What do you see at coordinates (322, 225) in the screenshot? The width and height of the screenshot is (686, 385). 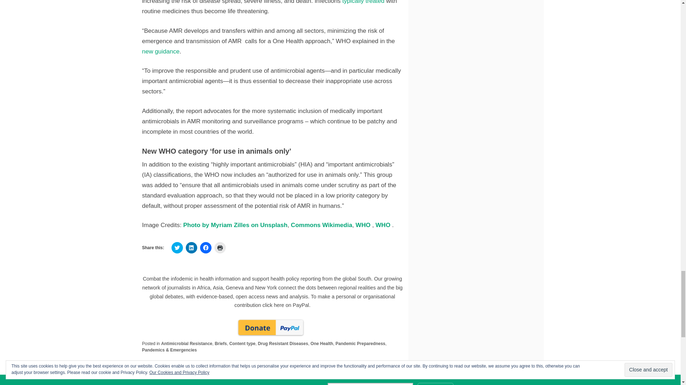 I see `Commons Wikimedia` at bounding box center [322, 225].